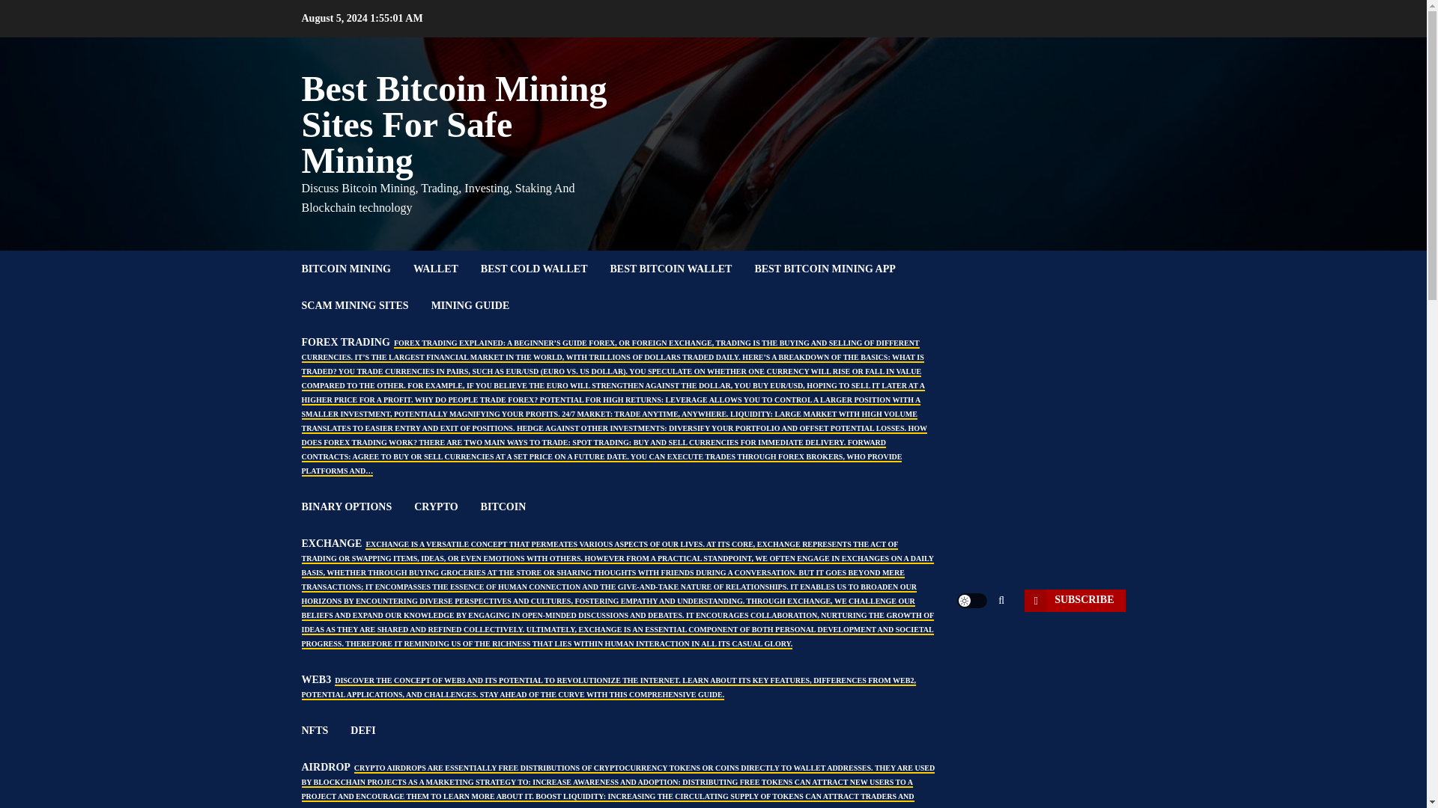  What do you see at coordinates (357, 507) in the screenshot?
I see `BINARY OPTIONS` at bounding box center [357, 507].